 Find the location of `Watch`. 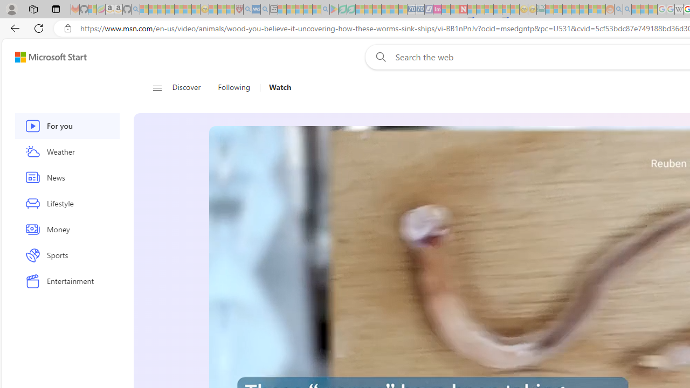

Watch is located at coordinates (276, 87).